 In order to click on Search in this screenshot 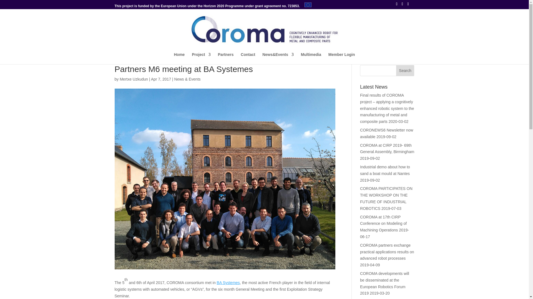, I will do `click(405, 71)`.